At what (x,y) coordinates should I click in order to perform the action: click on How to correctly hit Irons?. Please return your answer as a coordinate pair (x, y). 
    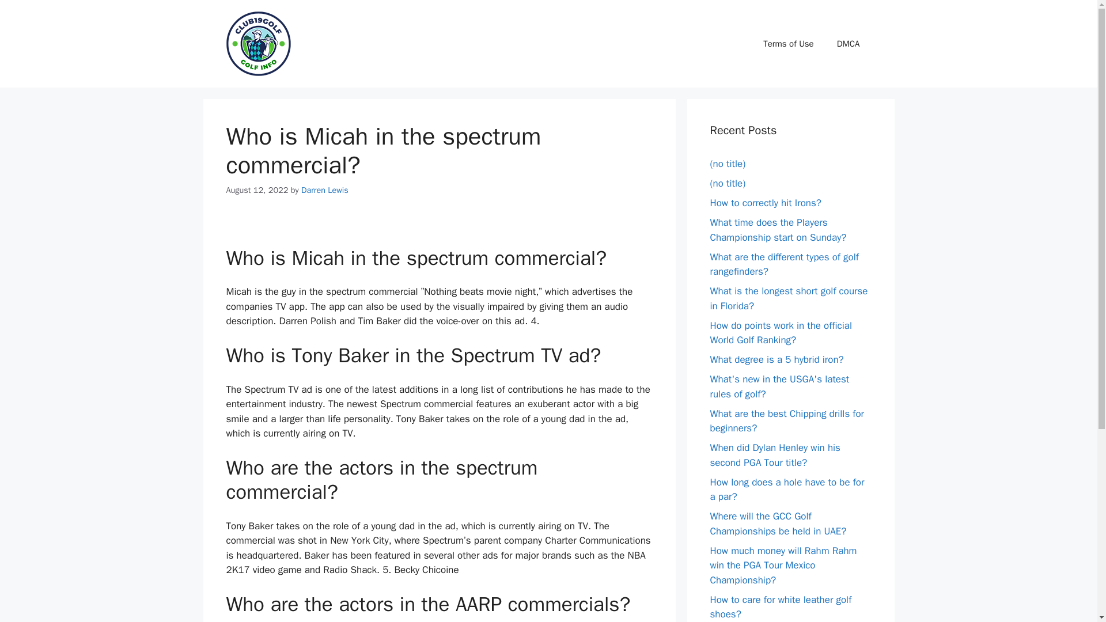
    Looking at the image, I should click on (766, 203).